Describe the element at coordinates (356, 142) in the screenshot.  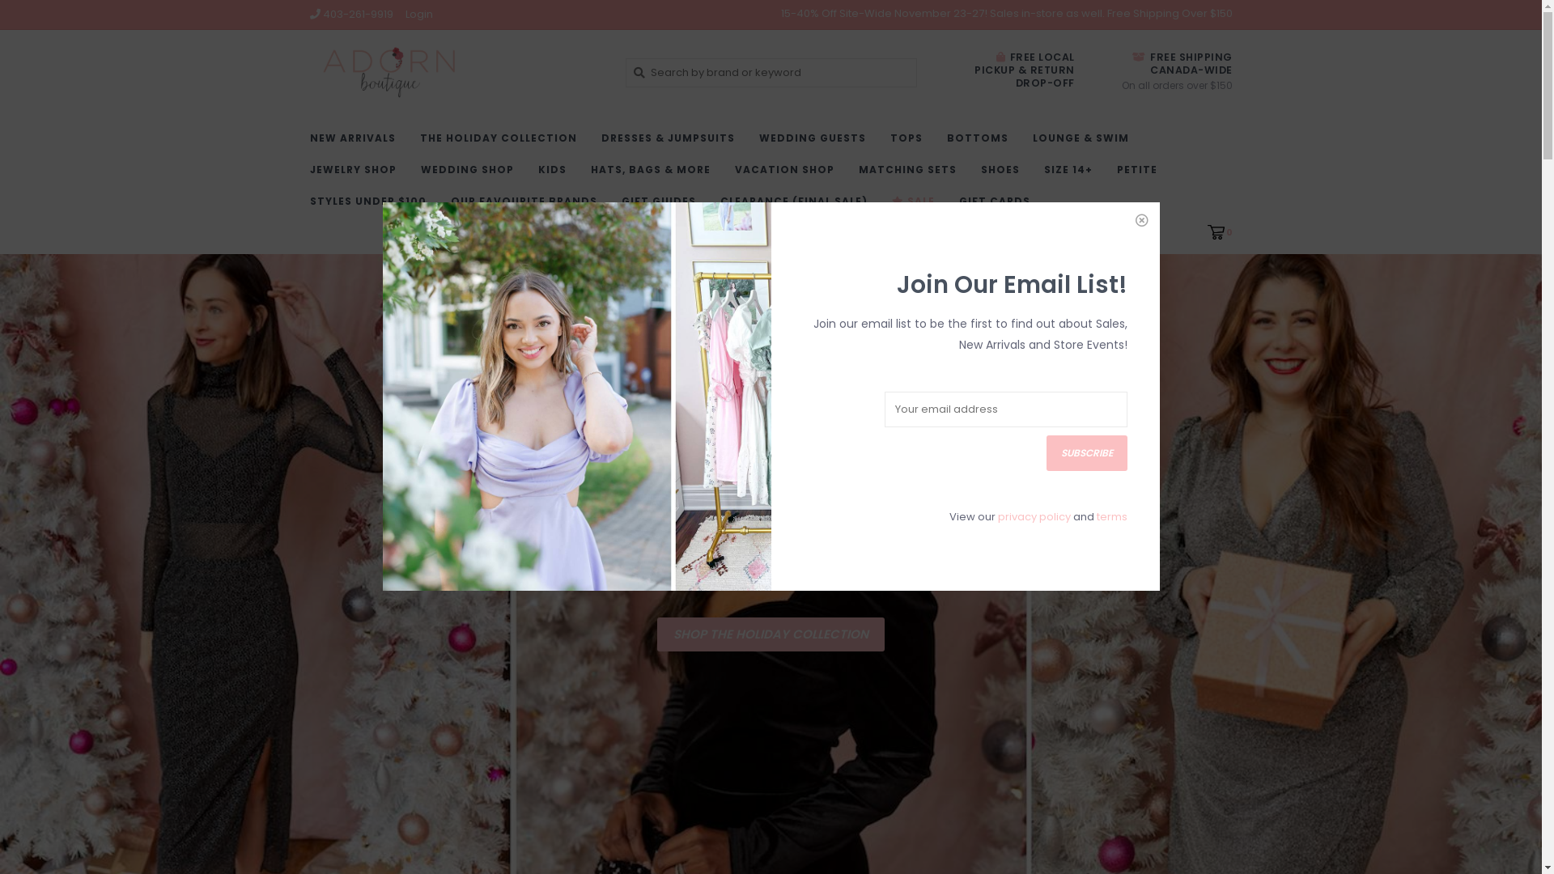
I see `NEW ARRIVALS` at that location.